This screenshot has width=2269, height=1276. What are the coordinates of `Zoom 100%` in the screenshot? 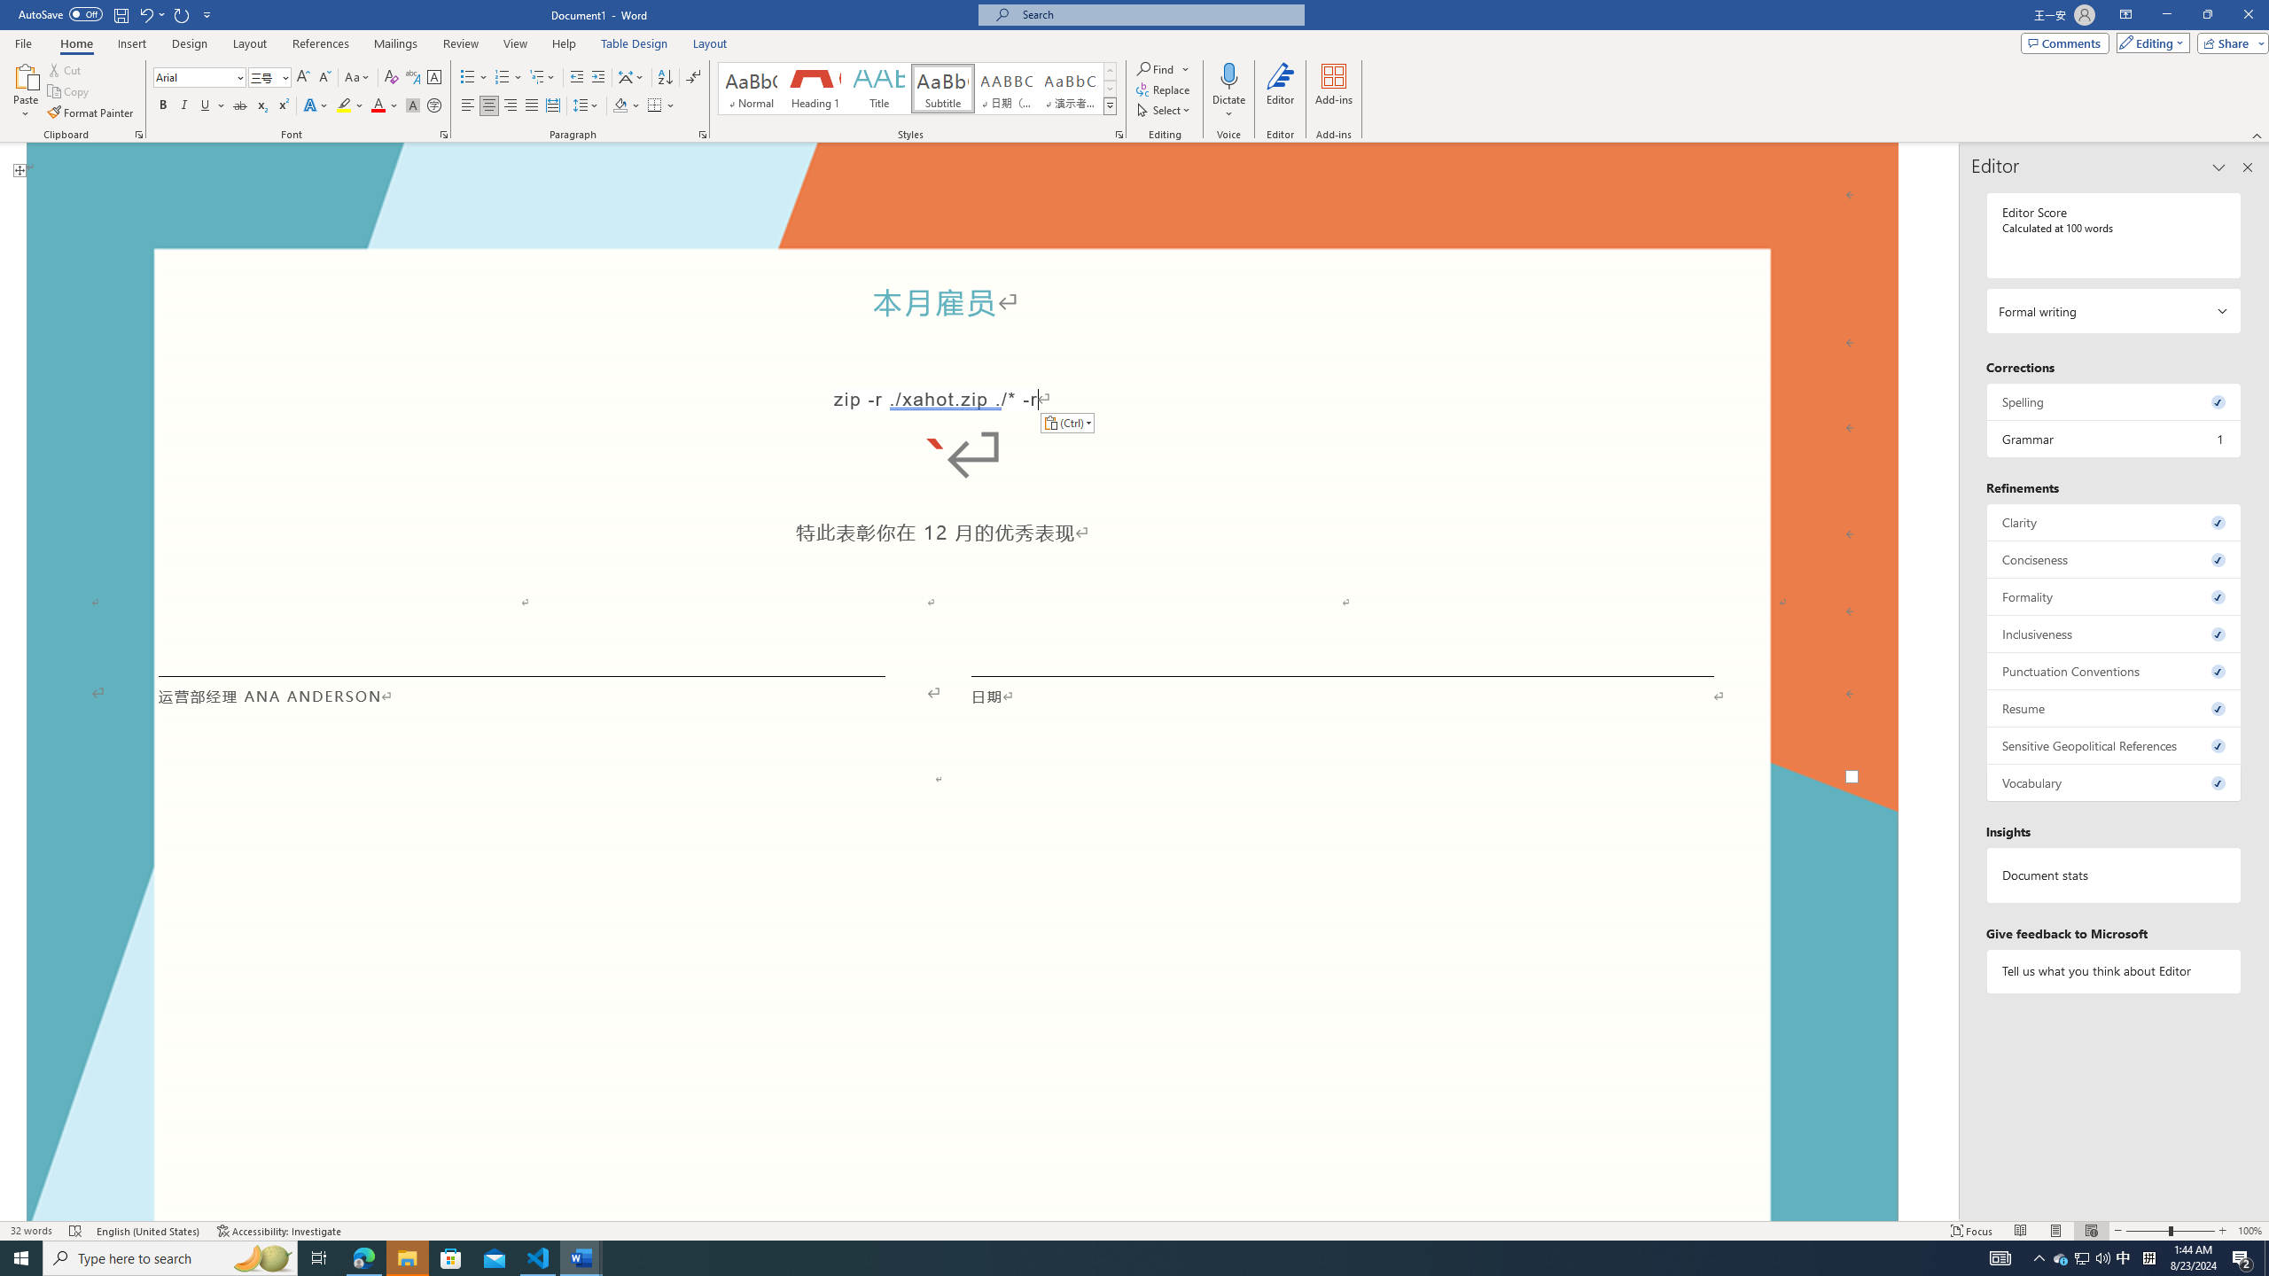 It's located at (2250, 1231).